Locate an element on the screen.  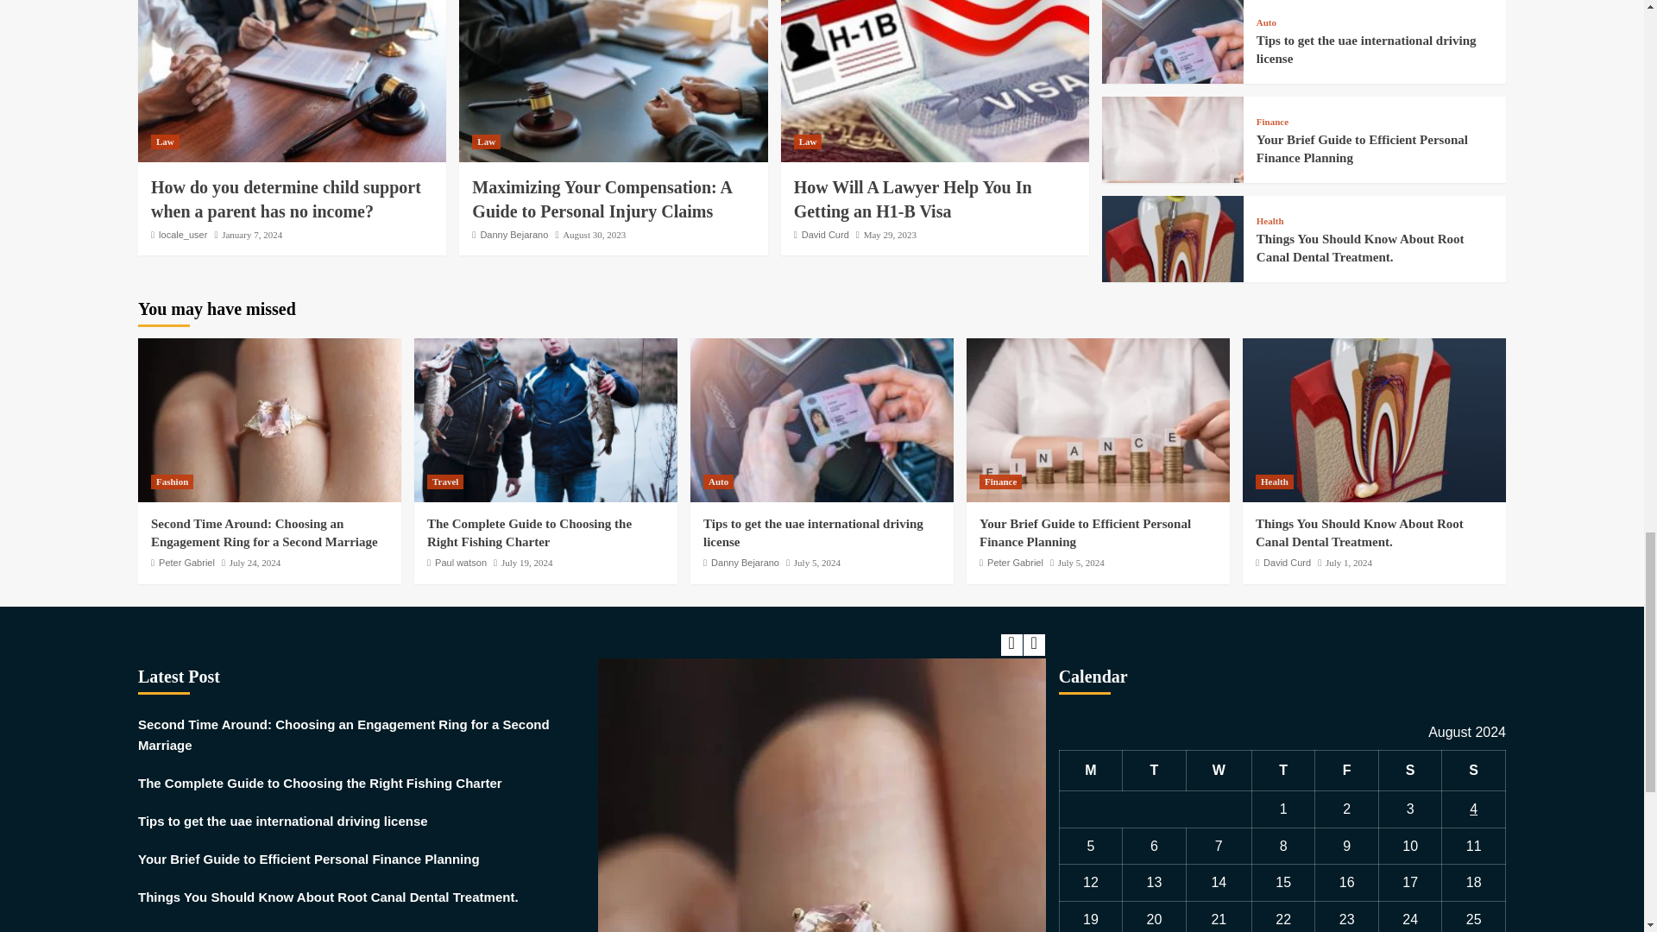
Law is located at coordinates (808, 142).